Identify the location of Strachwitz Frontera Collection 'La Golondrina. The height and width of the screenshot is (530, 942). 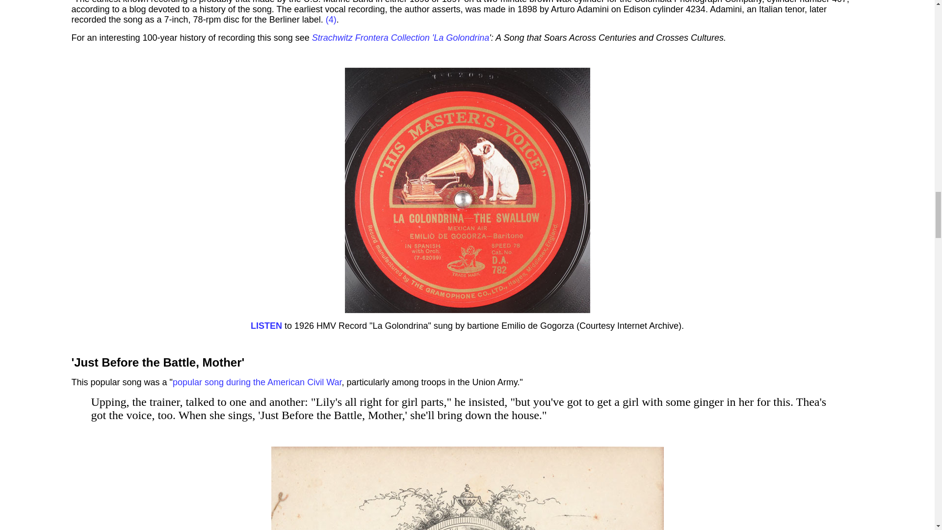
(400, 37).